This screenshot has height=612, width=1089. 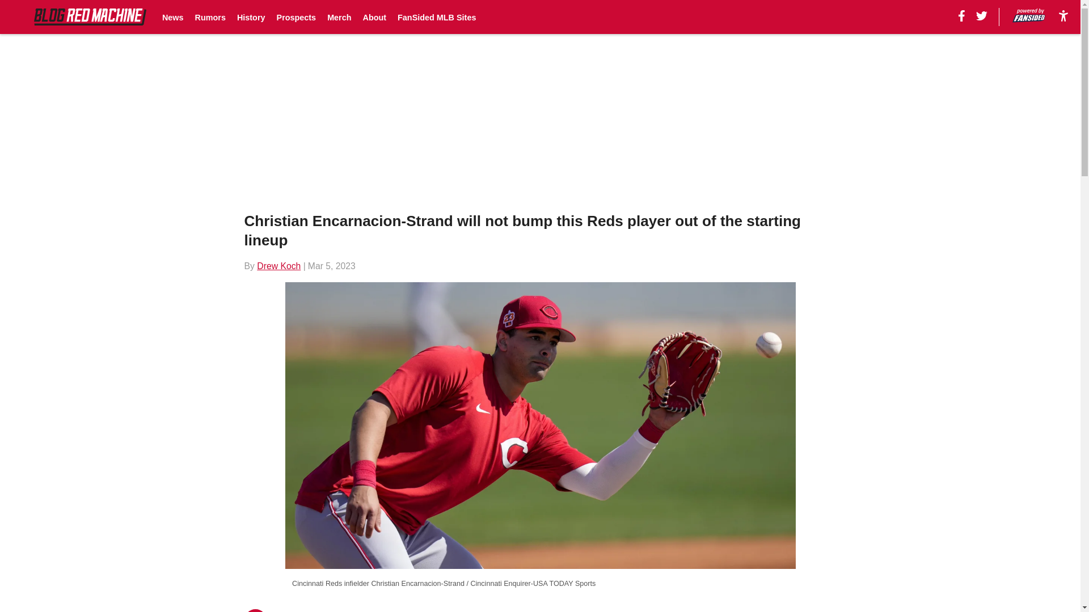 I want to click on News, so click(x=173, y=17).